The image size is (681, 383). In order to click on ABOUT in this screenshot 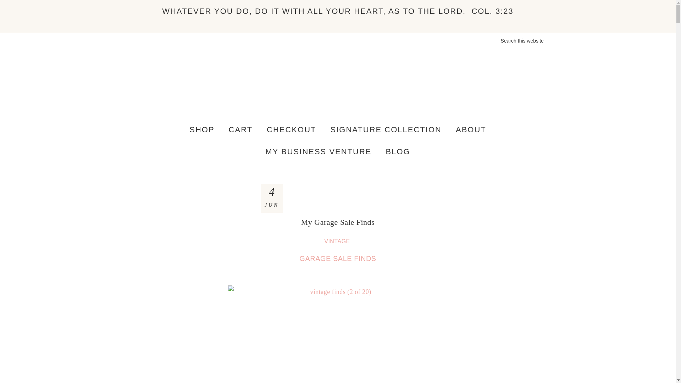, I will do `click(471, 130)`.